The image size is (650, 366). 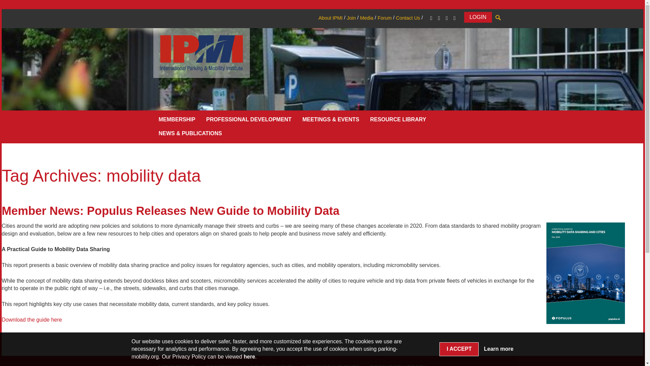 What do you see at coordinates (176, 121) in the screenshot?
I see `MEMBERSHIP` at bounding box center [176, 121].